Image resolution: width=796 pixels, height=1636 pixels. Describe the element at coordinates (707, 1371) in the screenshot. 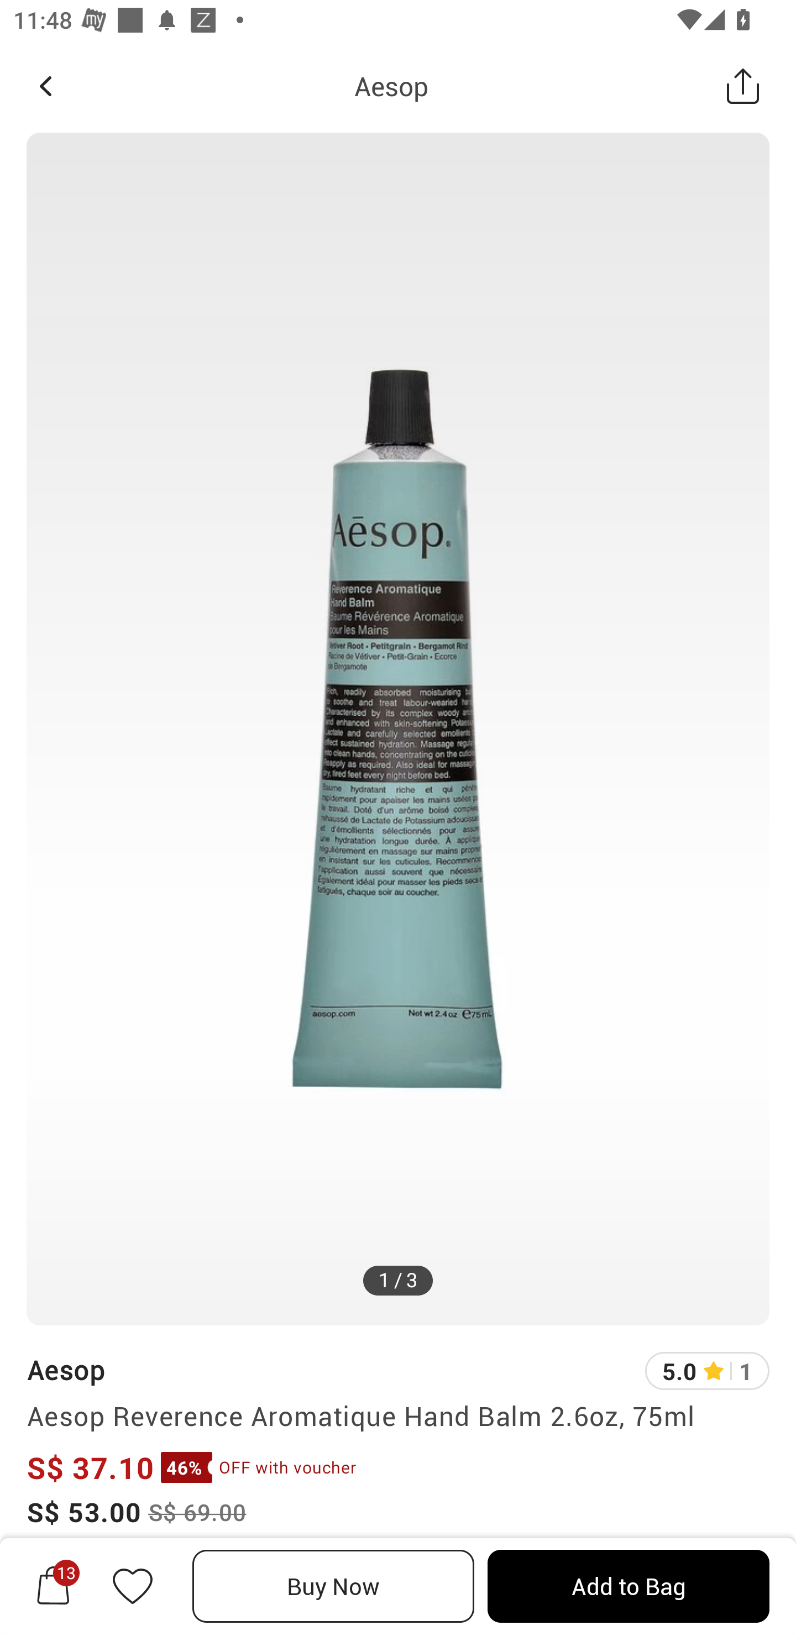

I see `5.0 1` at that location.